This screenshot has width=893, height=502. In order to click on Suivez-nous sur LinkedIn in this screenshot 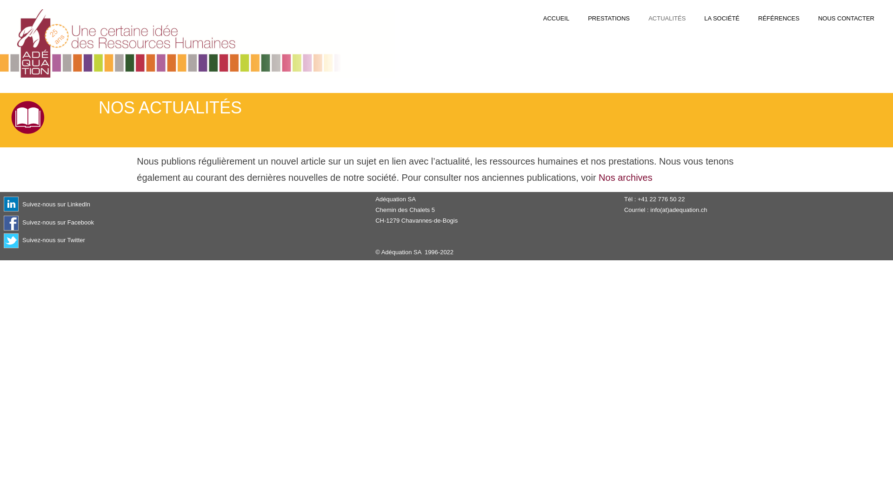, I will do `click(56, 204)`.